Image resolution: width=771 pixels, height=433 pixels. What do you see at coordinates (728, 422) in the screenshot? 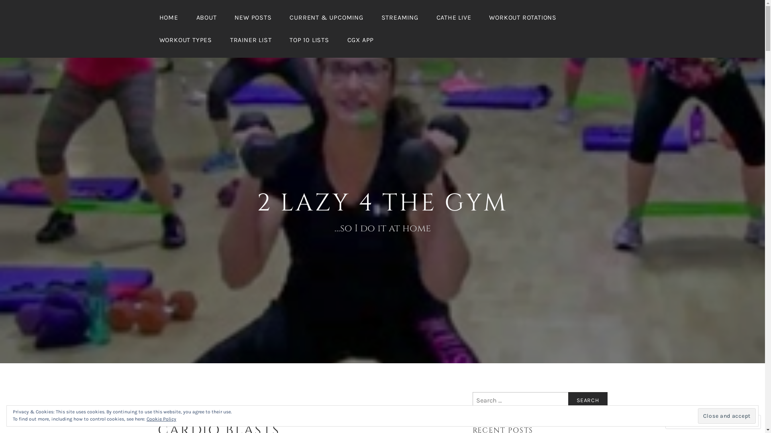
I see `Follow` at bounding box center [728, 422].